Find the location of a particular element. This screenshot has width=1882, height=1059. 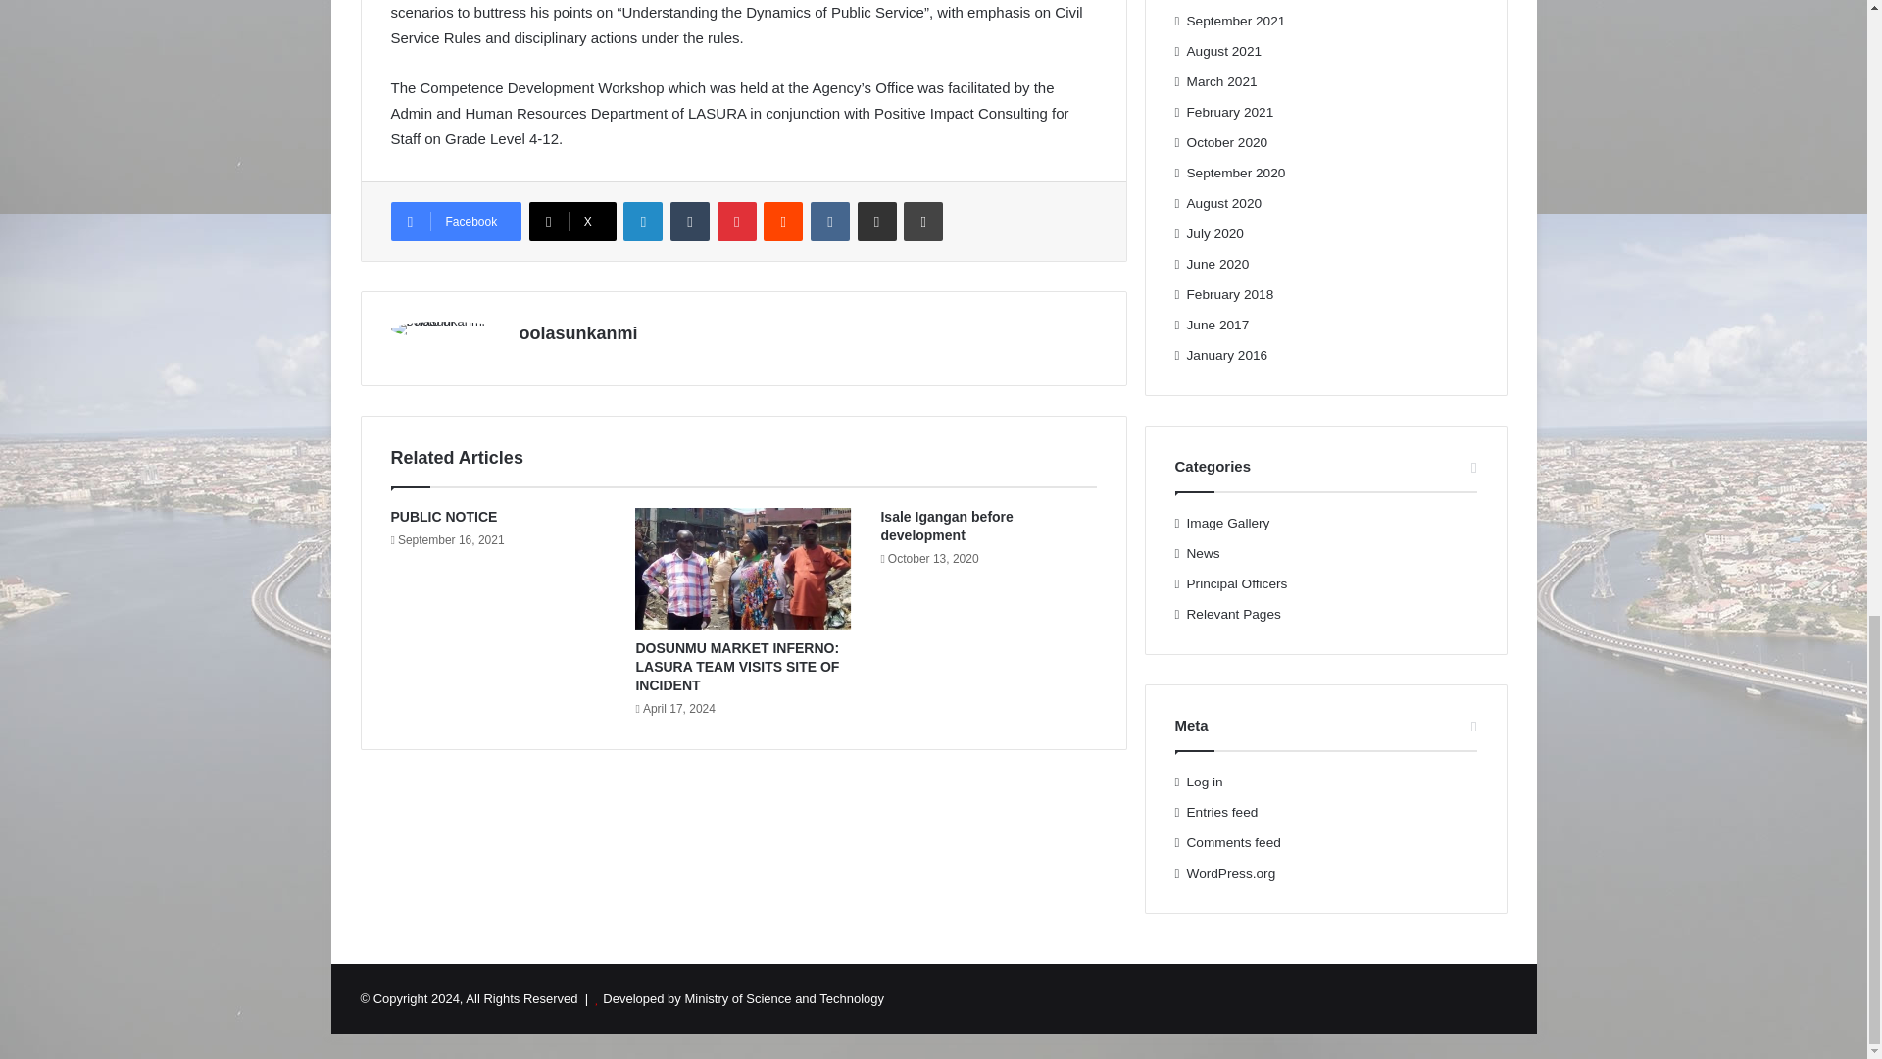

Print is located at coordinates (922, 222).